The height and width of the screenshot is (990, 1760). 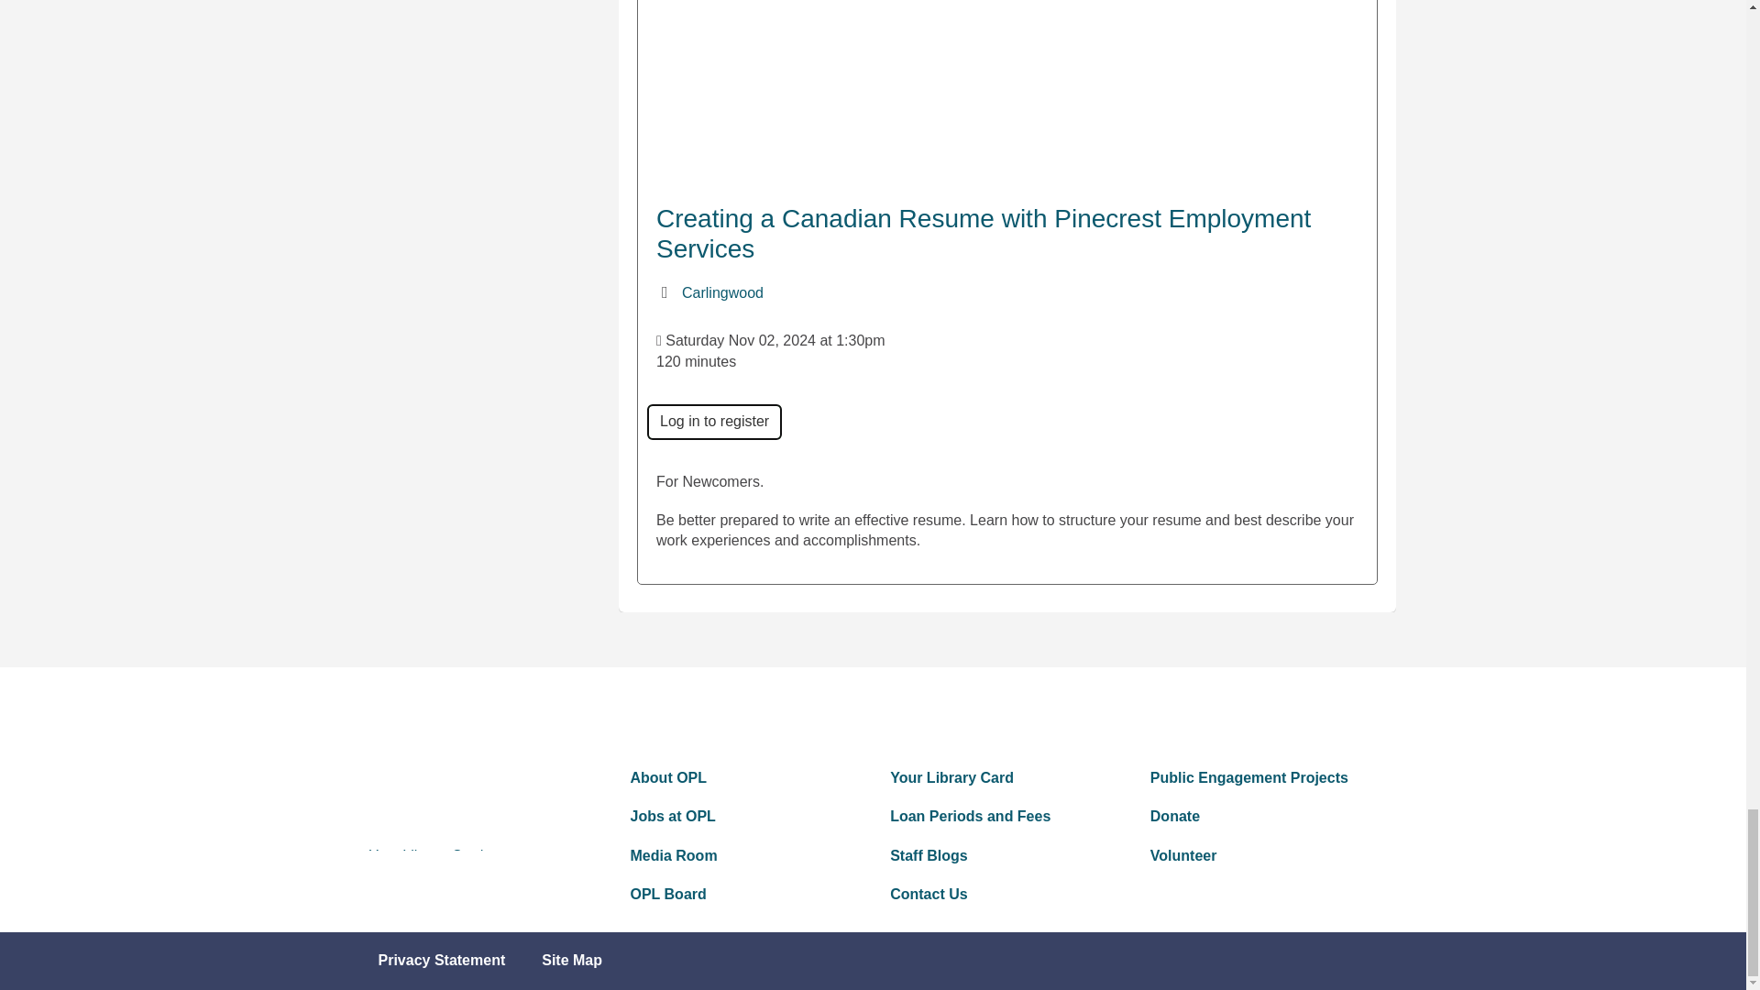 What do you see at coordinates (712, 713) in the screenshot?
I see `Follow us on Twitter` at bounding box center [712, 713].